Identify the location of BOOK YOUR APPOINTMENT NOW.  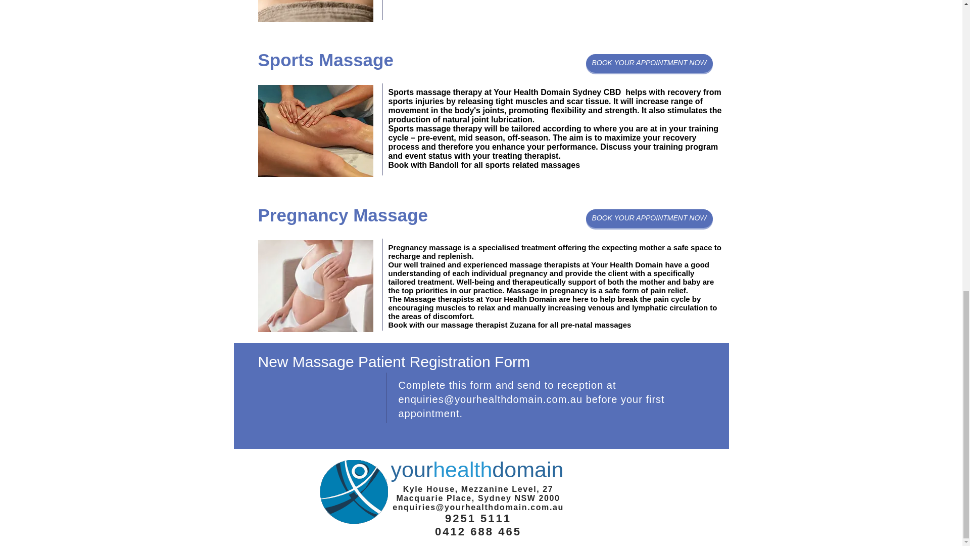
(649, 218).